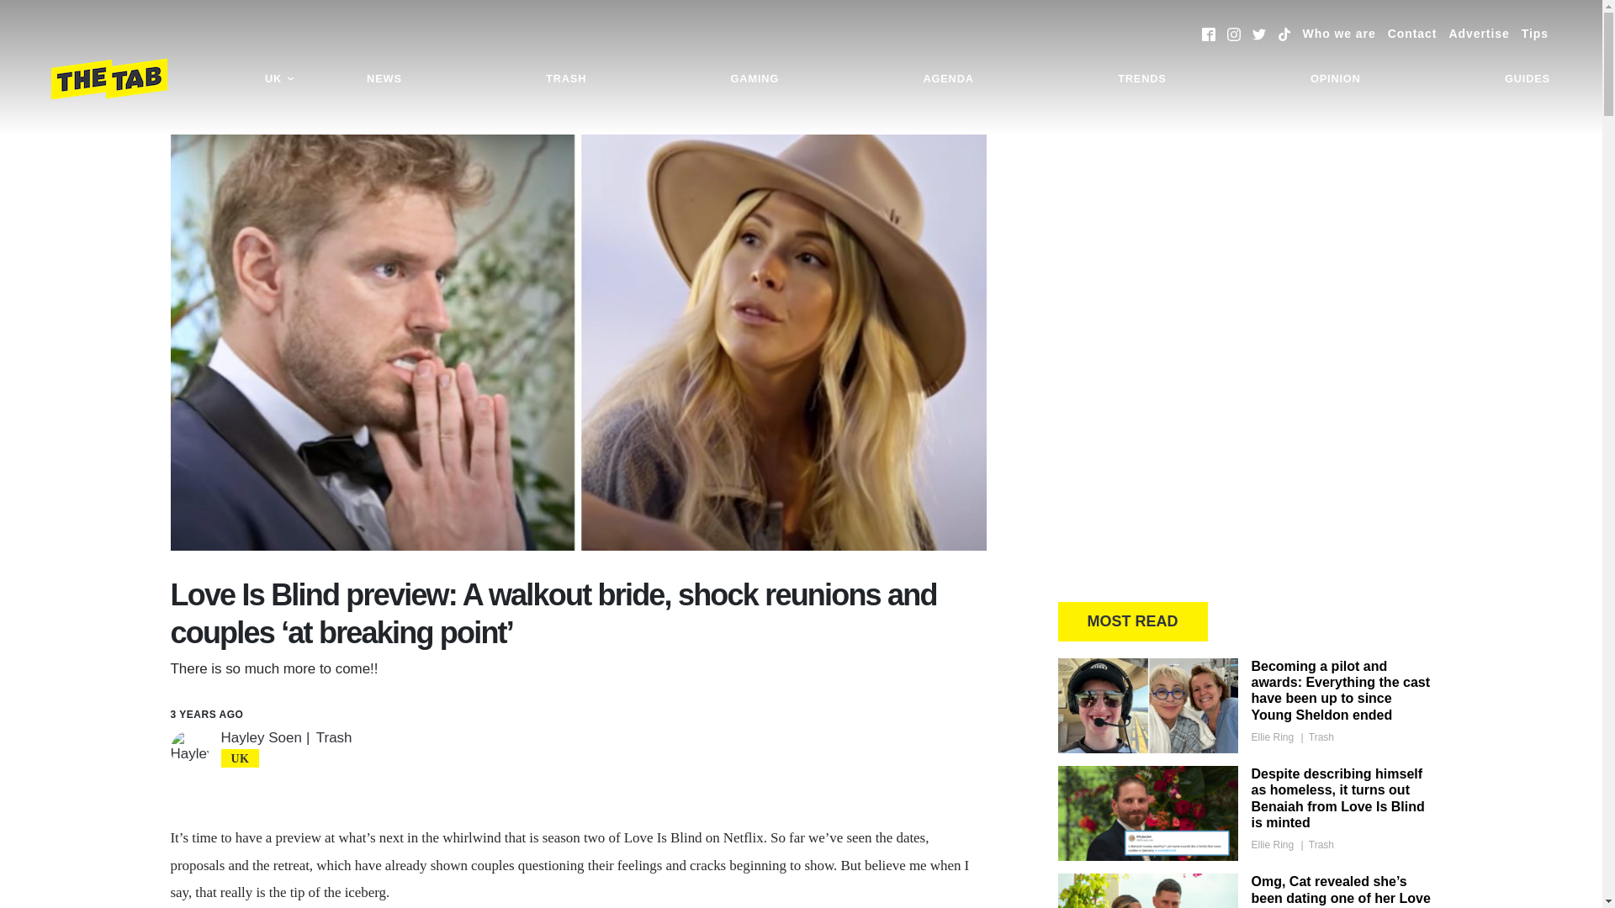  I want to click on AGENDA, so click(947, 79).